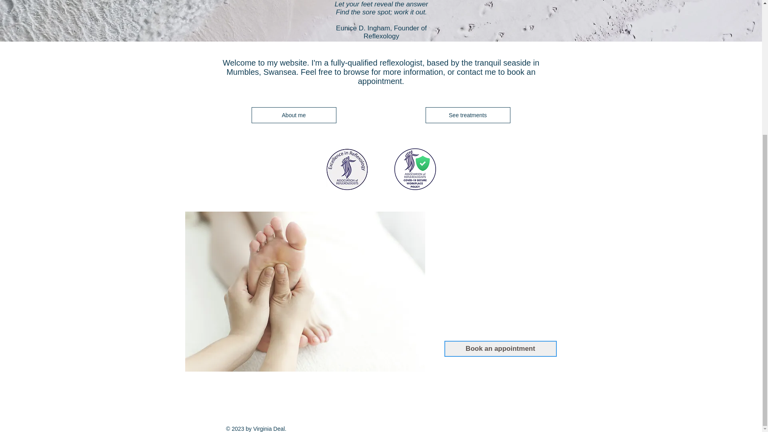  I want to click on About me, so click(294, 115).